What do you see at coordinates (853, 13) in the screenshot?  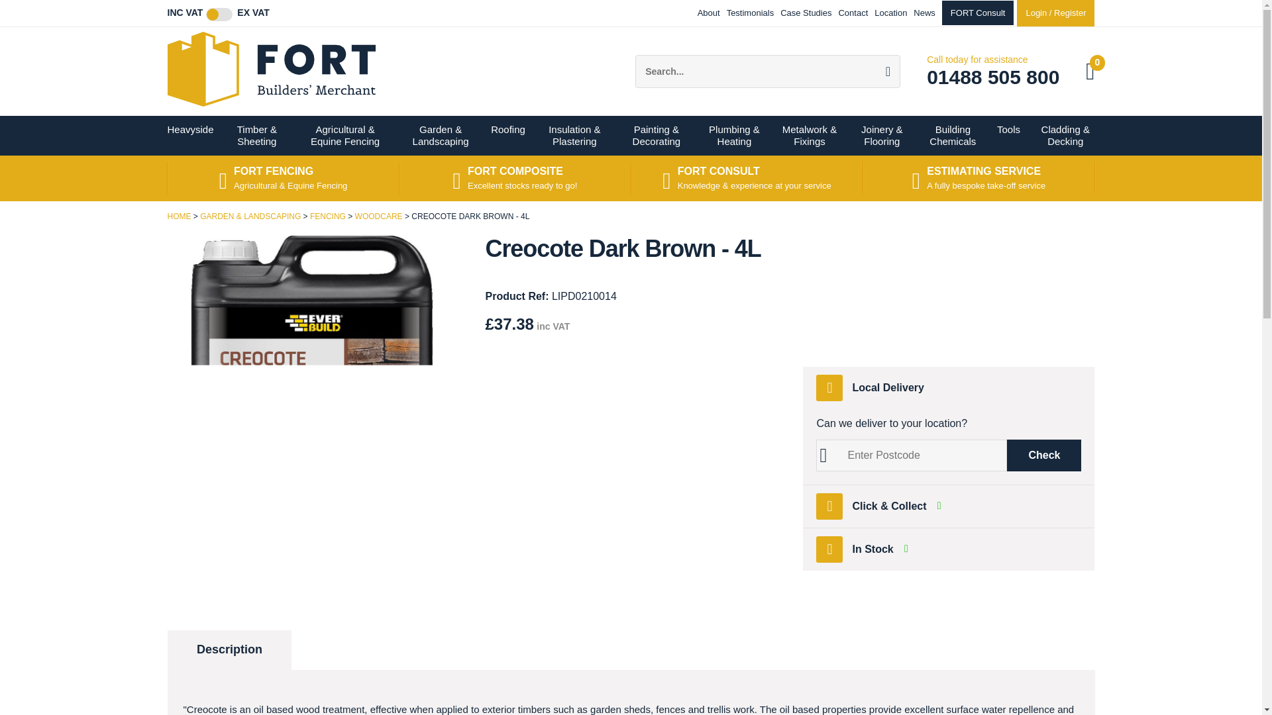 I see `Contact` at bounding box center [853, 13].